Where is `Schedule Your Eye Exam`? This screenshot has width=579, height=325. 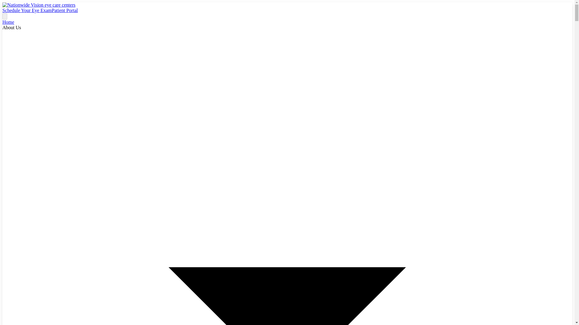 Schedule Your Eye Exam is located at coordinates (27, 10).